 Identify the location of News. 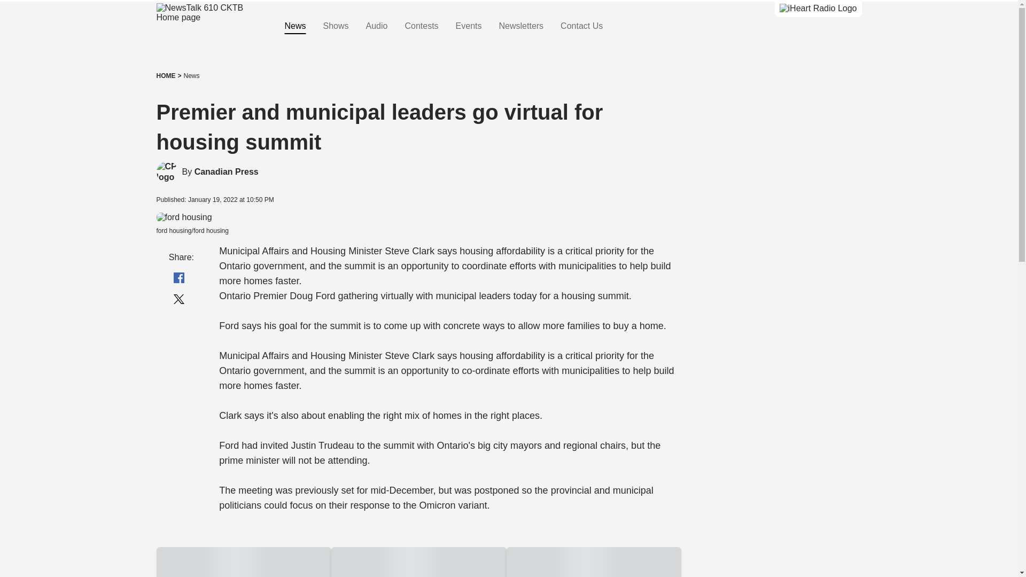
(191, 76).